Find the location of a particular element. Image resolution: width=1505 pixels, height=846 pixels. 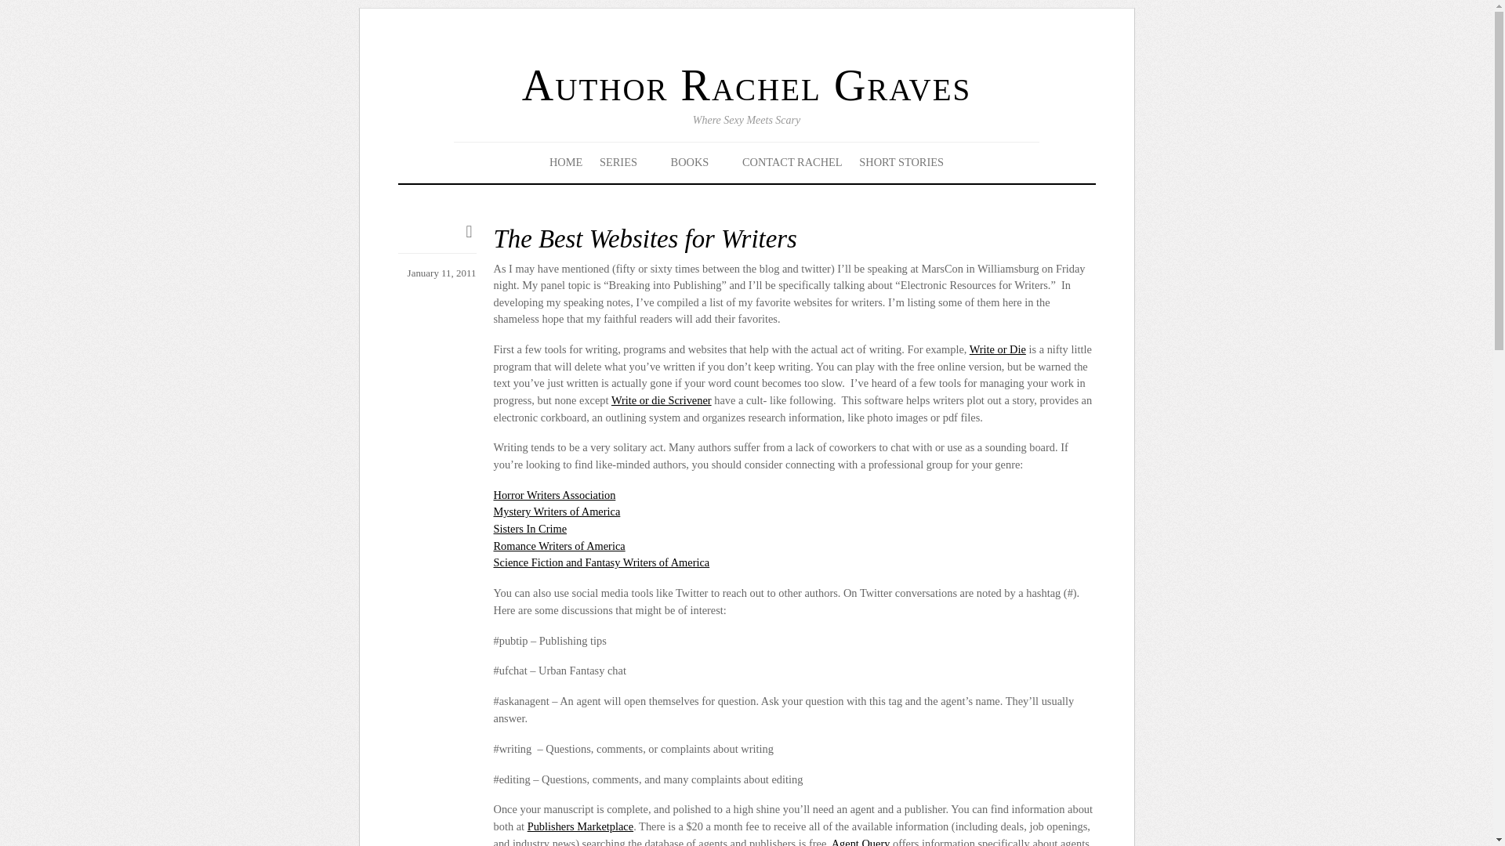

BOOKS is located at coordinates (698, 162).